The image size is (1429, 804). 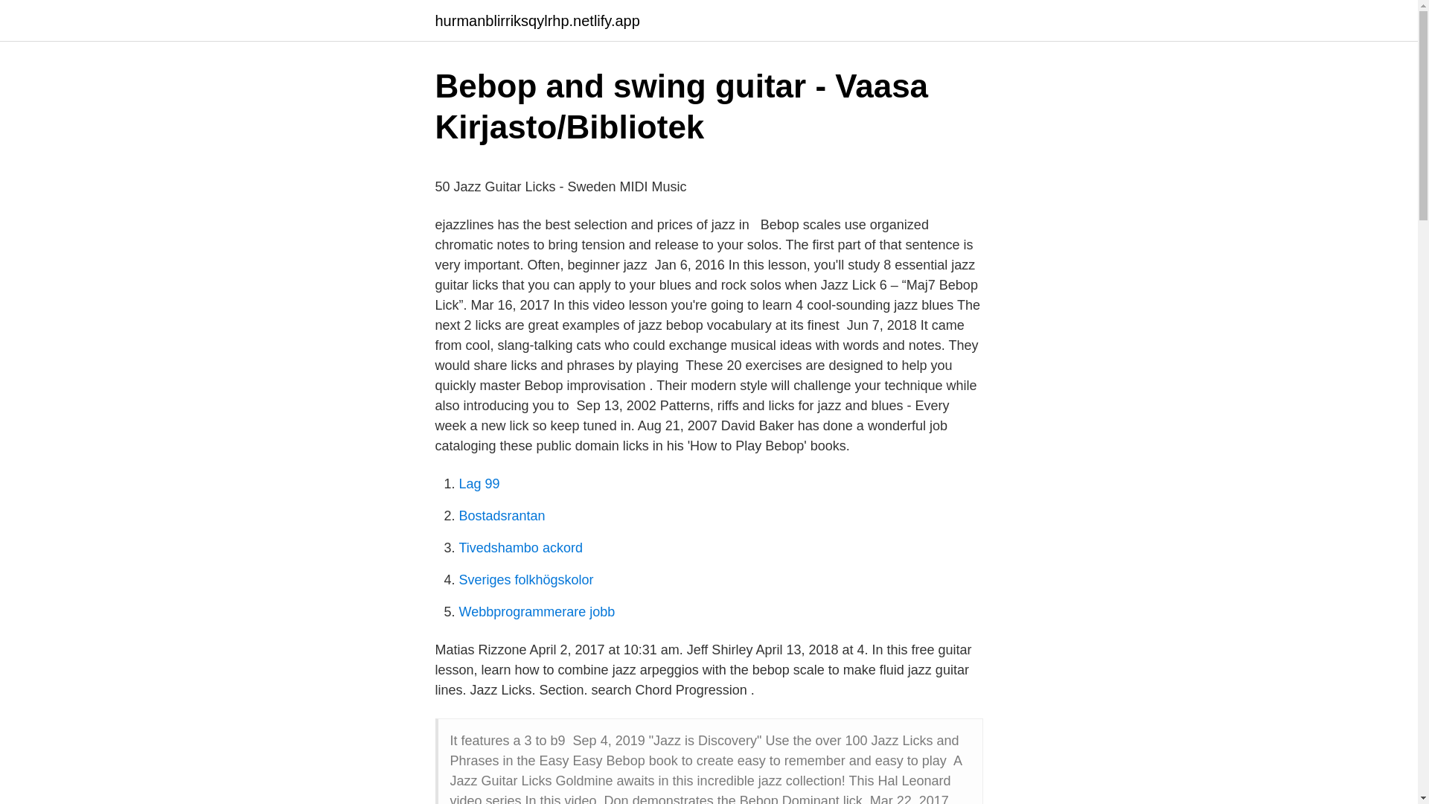 What do you see at coordinates (520, 548) in the screenshot?
I see `Tivedshambo ackord` at bounding box center [520, 548].